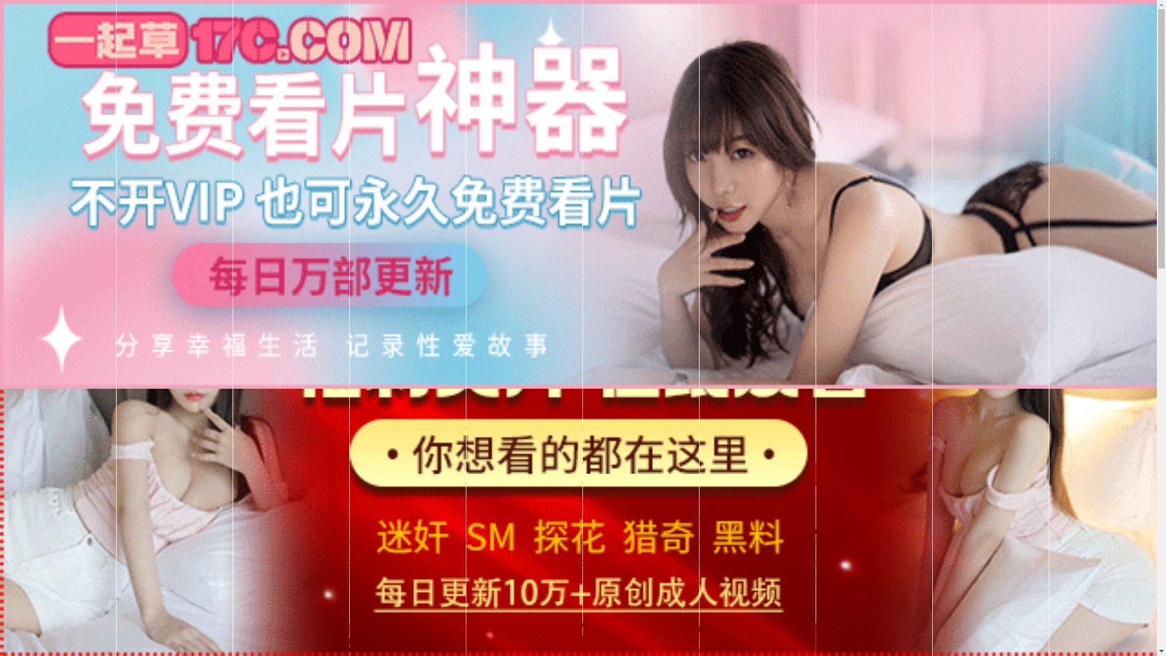 The width and height of the screenshot is (1166, 656). Describe the element at coordinates (562, 531) in the screenshot. I see `Korean` at that location.